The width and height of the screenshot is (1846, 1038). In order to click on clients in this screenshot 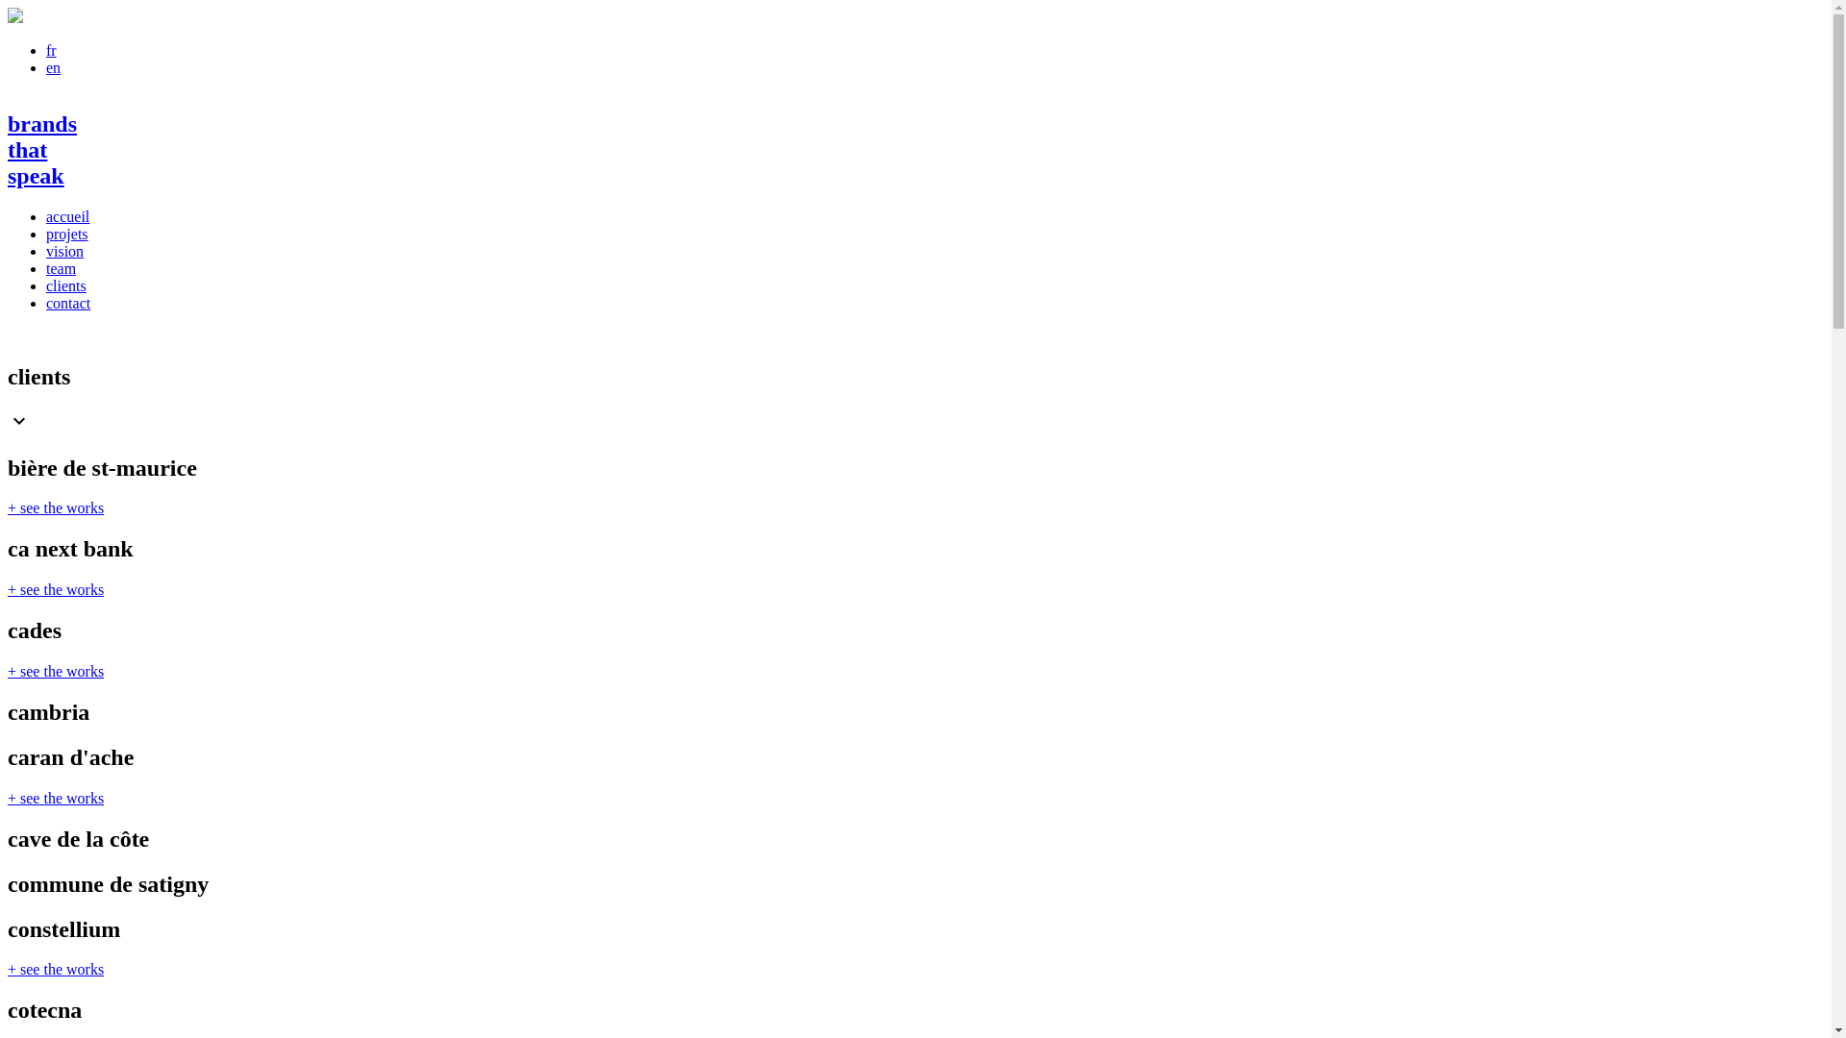, I will do `click(66, 286)`.